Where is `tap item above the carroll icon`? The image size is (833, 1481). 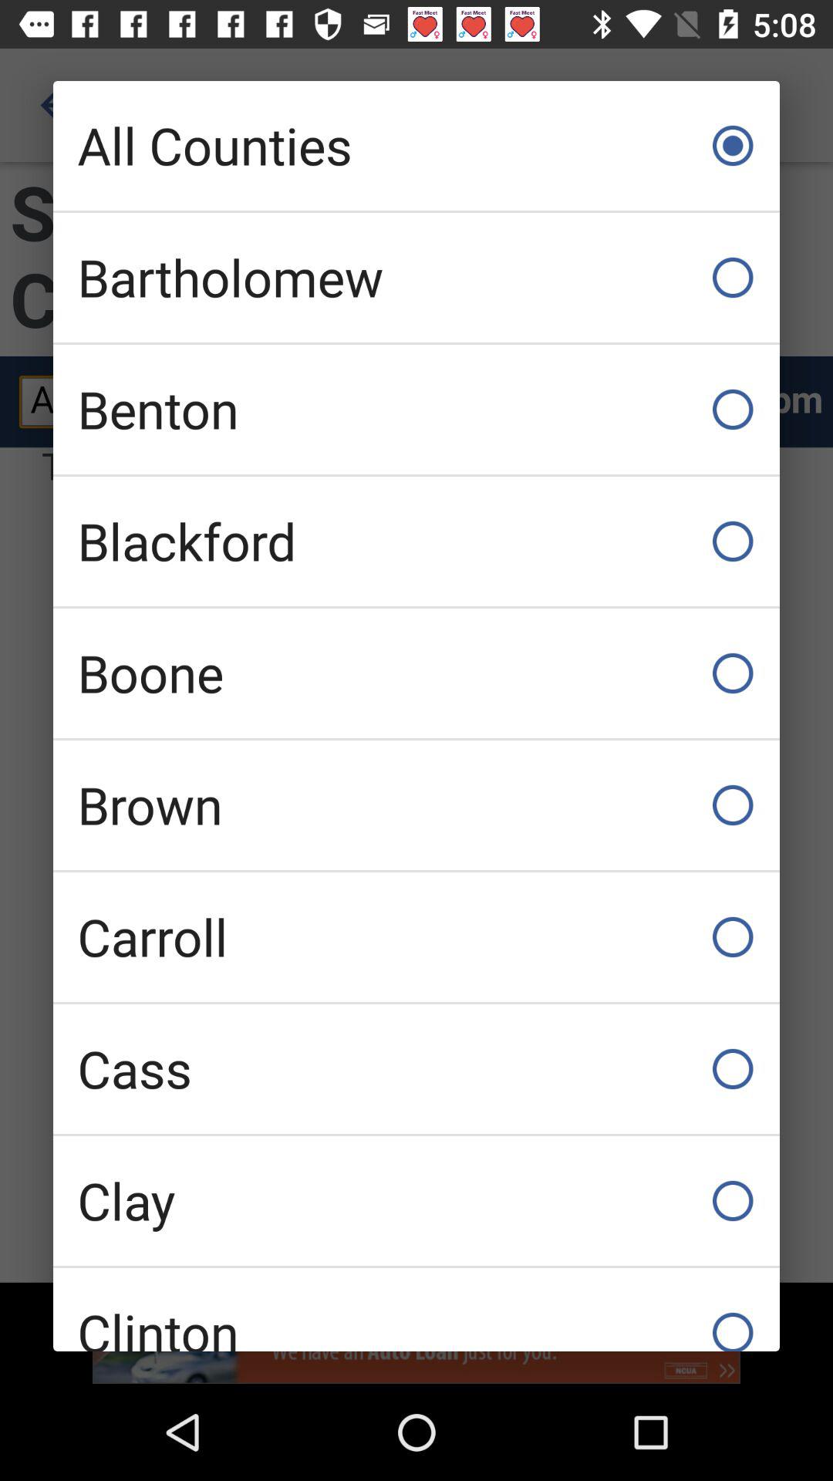 tap item above the carroll icon is located at coordinates (416, 805).